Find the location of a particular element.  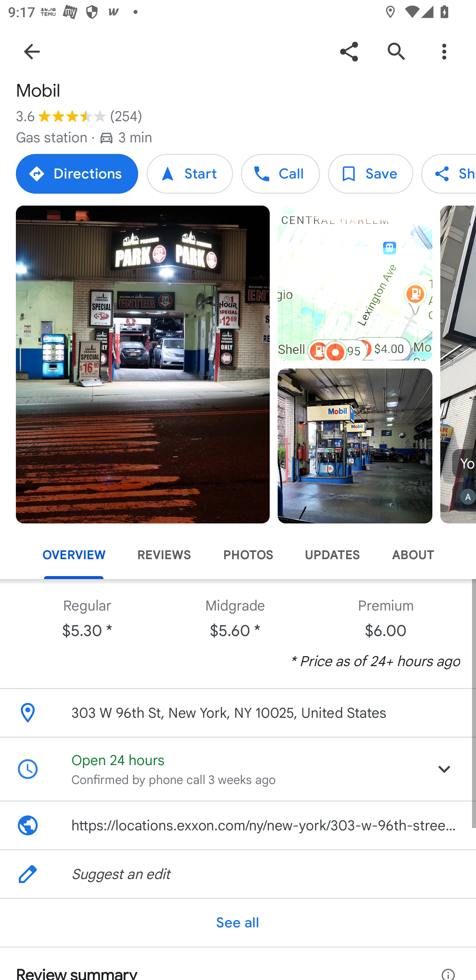

Save Mobil to lists Save Save Mobil to lists is located at coordinates (370, 173).